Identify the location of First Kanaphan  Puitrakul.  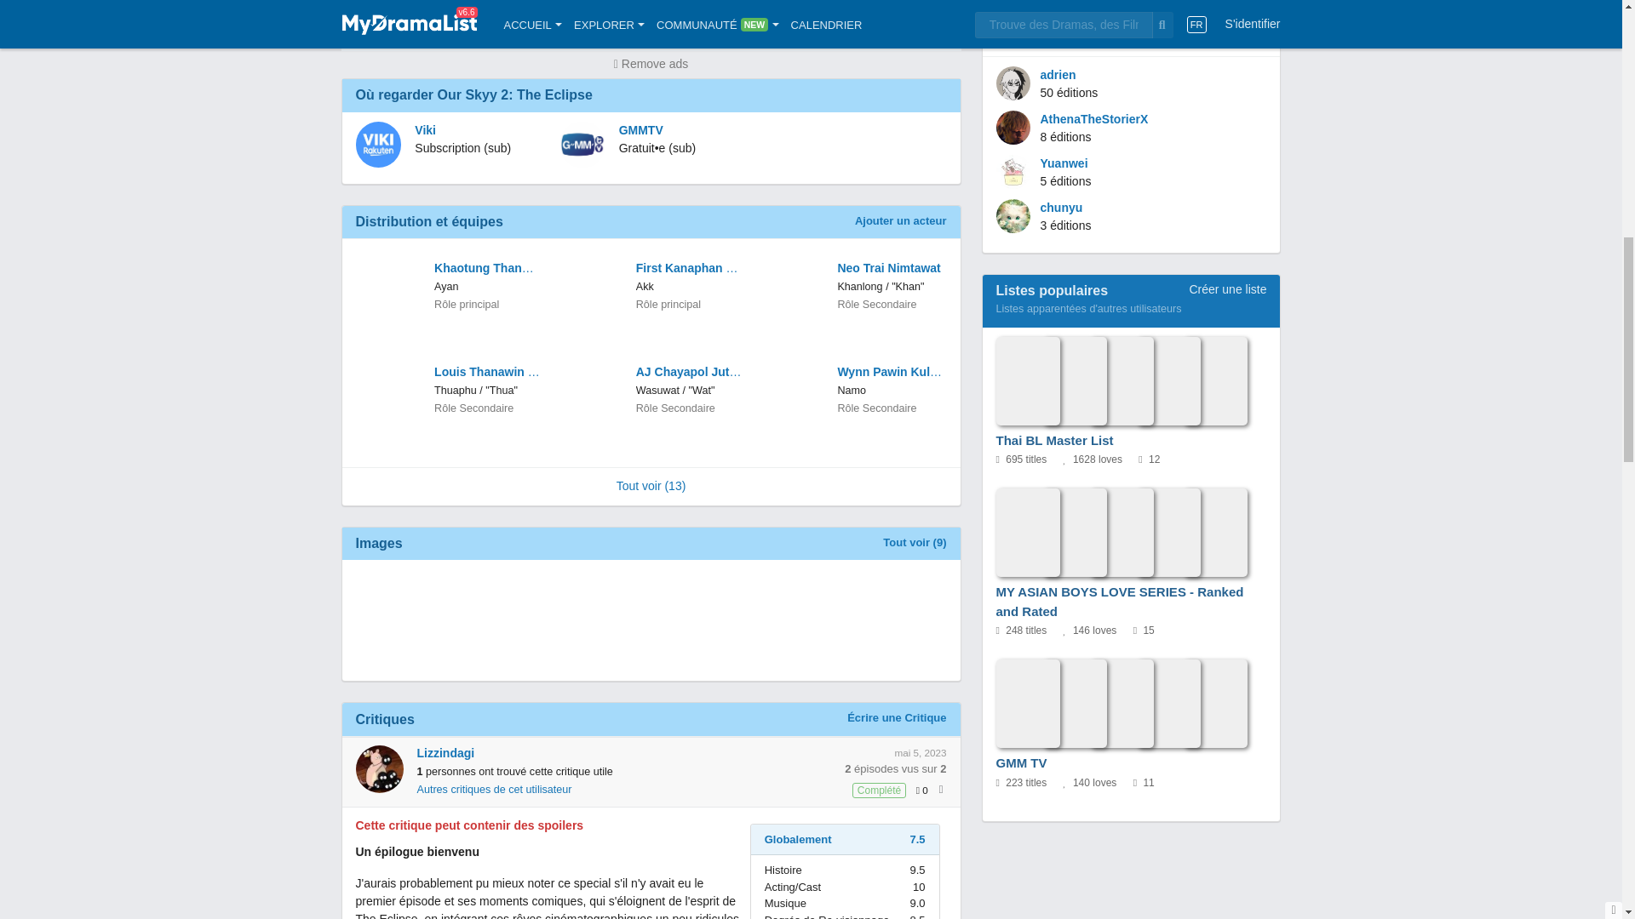
(688, 268).